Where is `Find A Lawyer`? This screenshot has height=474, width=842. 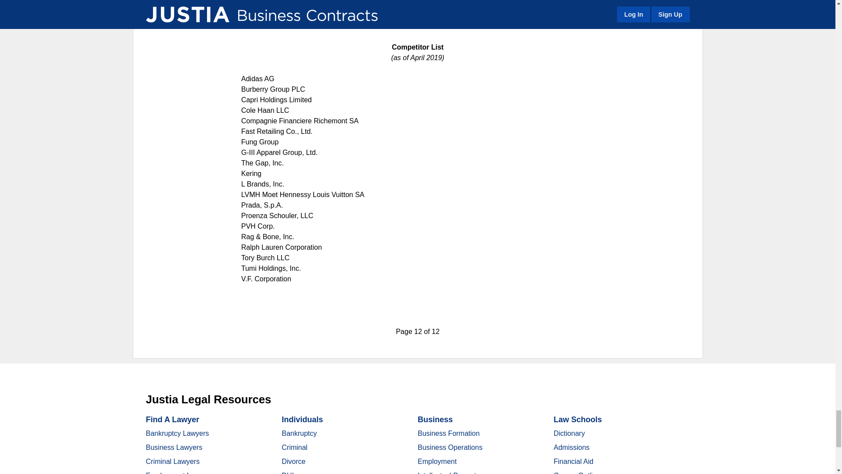 Find A Lawyer is located at coordinates (172, 420).